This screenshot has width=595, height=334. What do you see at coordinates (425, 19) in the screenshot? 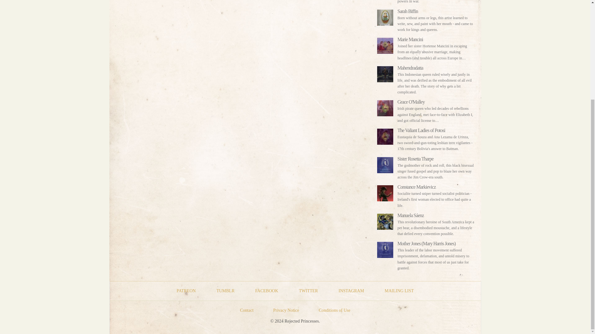
I see `Permalink to Sarah Biffin` at bounding box center [425, 19].